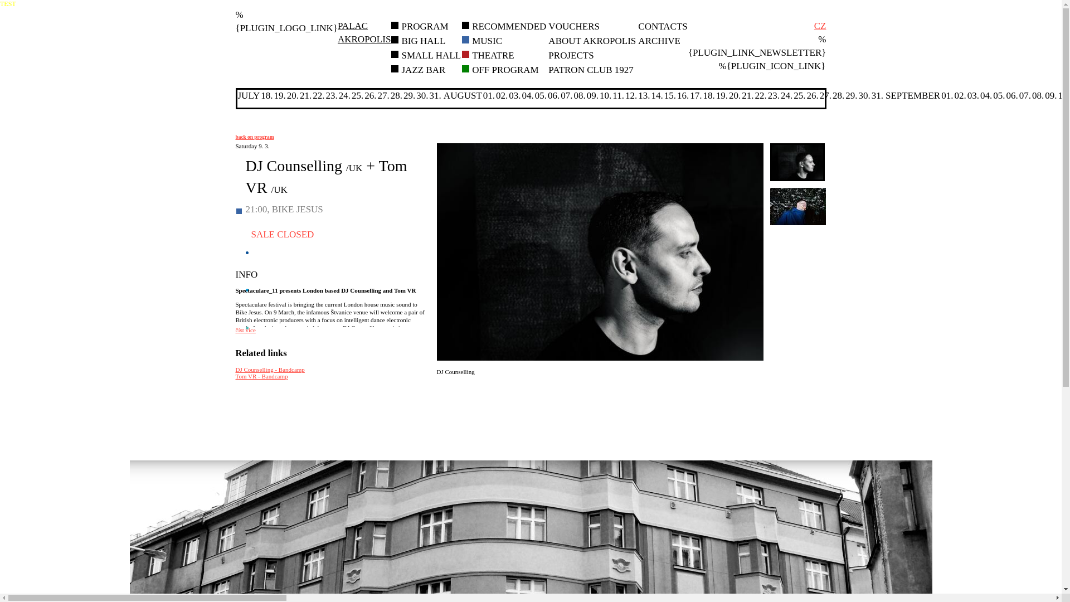  I want to click on BIG HALL, so click(423, 41).